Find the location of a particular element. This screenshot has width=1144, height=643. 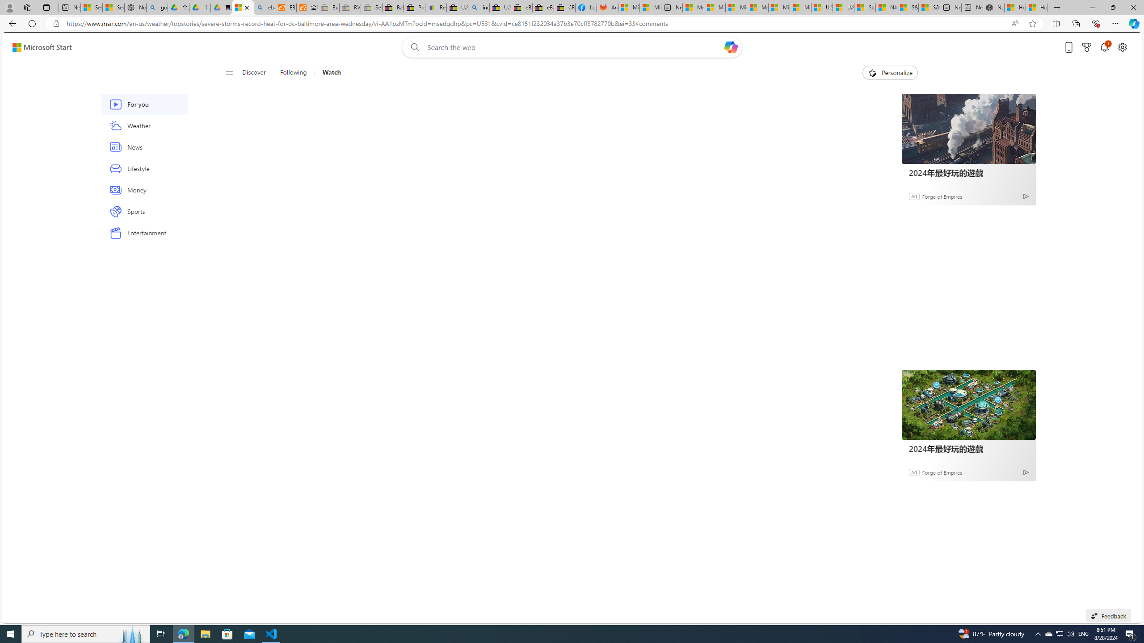

Forge of Empires is located at coordinates (942, 472).